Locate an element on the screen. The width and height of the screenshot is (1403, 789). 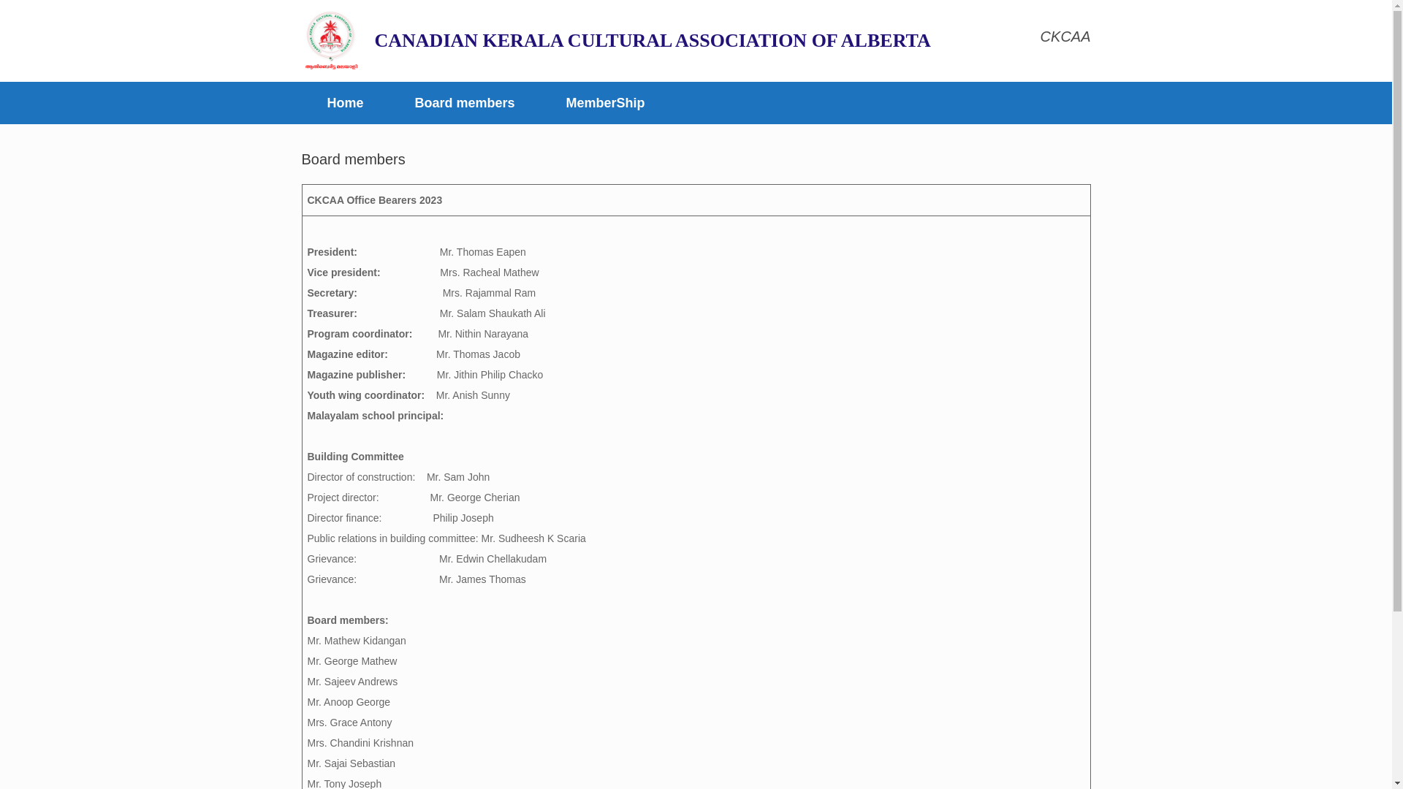
Board members is located at coordinates (465, 103).